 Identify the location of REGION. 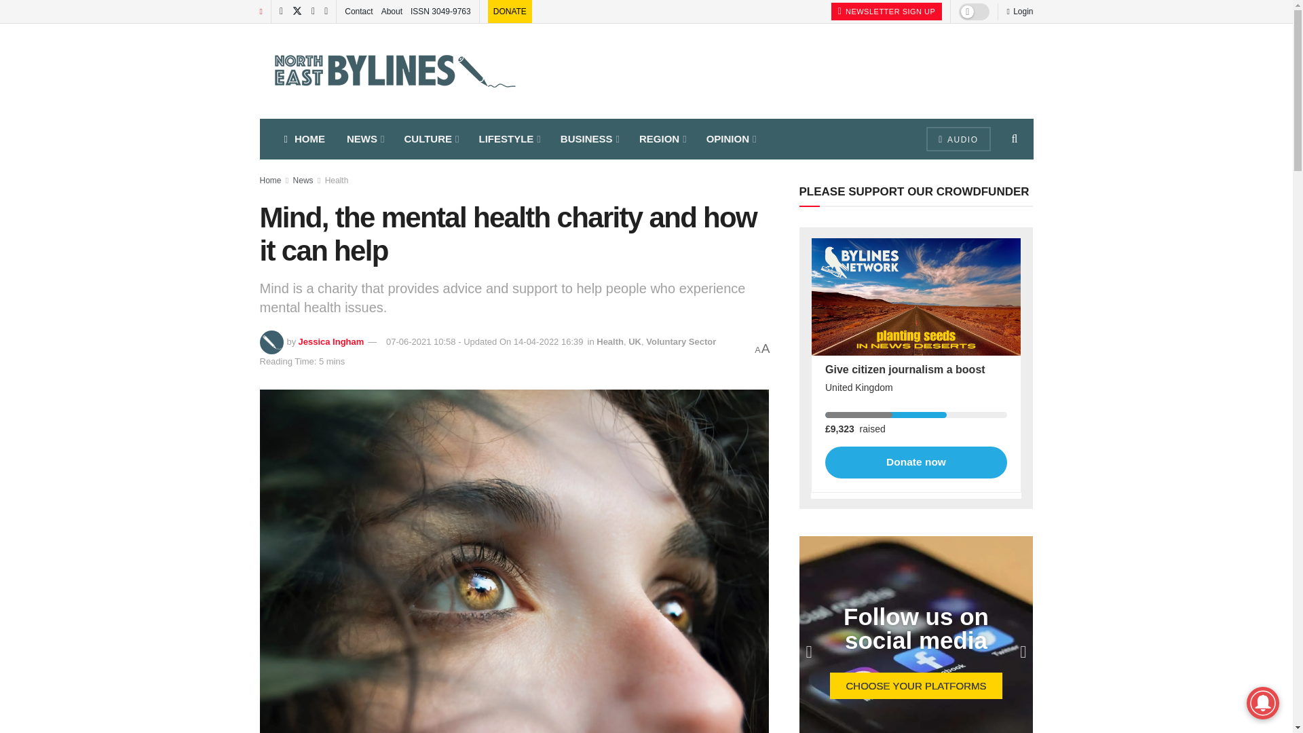
(662, 138).